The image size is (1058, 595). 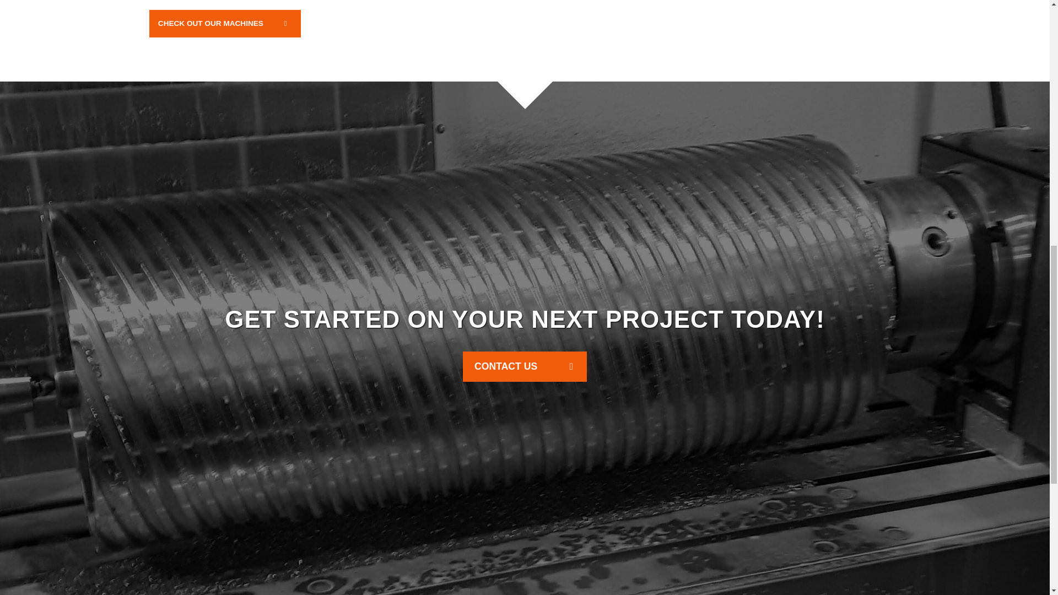 What do you see at coordinates (225, 23) in the screenshot?
I see `Check out our Machines` at bounding box center [225, 23].